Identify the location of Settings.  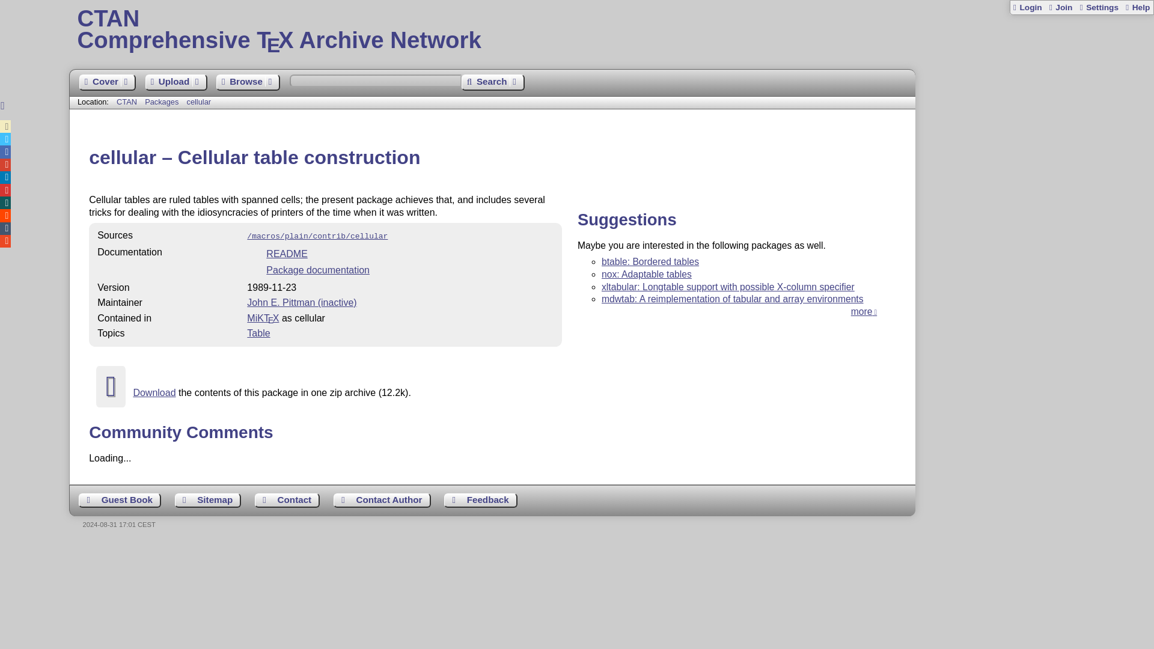
(1099, 7).